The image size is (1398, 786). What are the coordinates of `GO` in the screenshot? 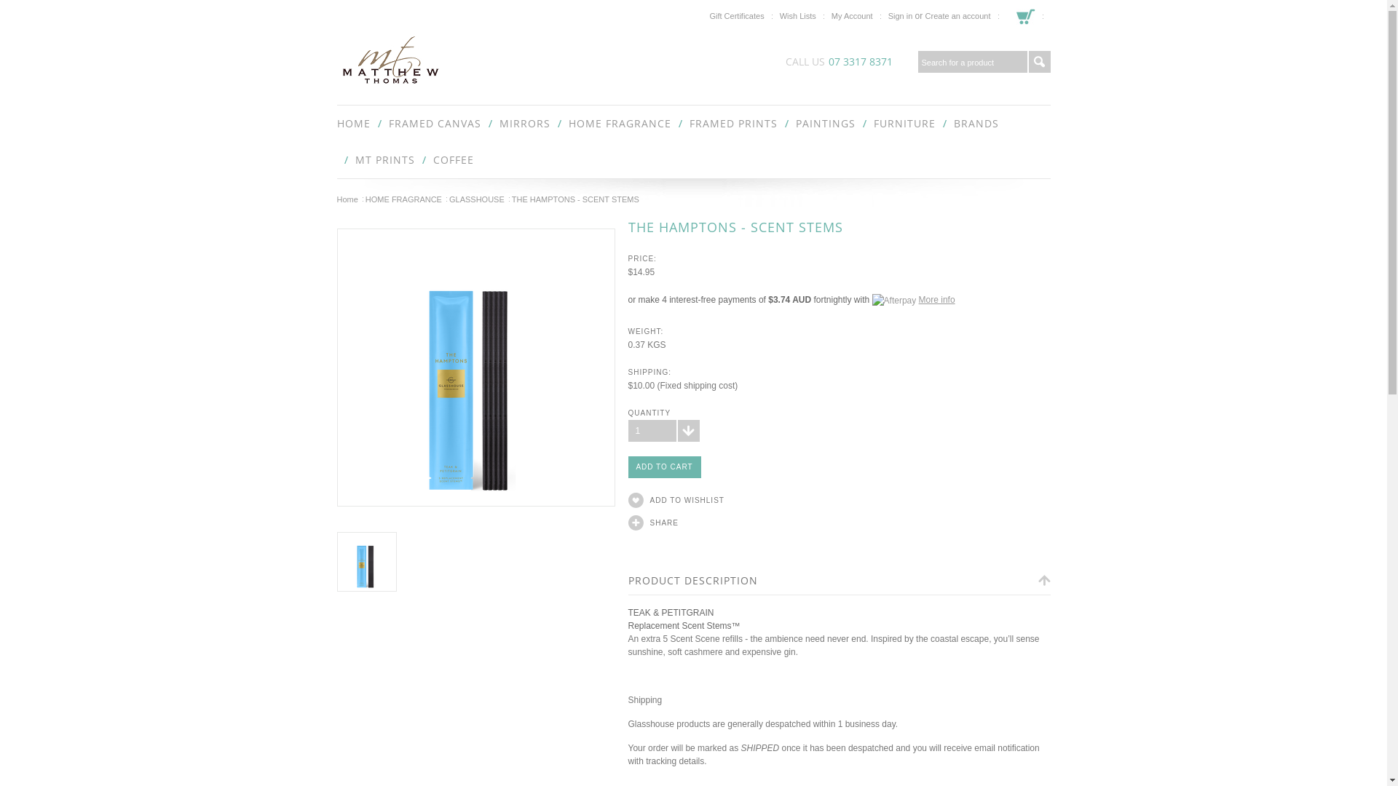 It's located at (1039, 62).